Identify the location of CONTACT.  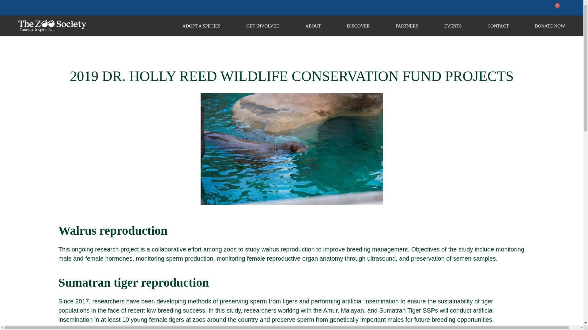
(498, 25).